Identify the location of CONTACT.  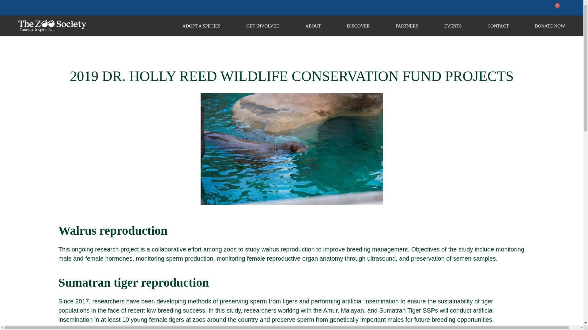
(498, 25).